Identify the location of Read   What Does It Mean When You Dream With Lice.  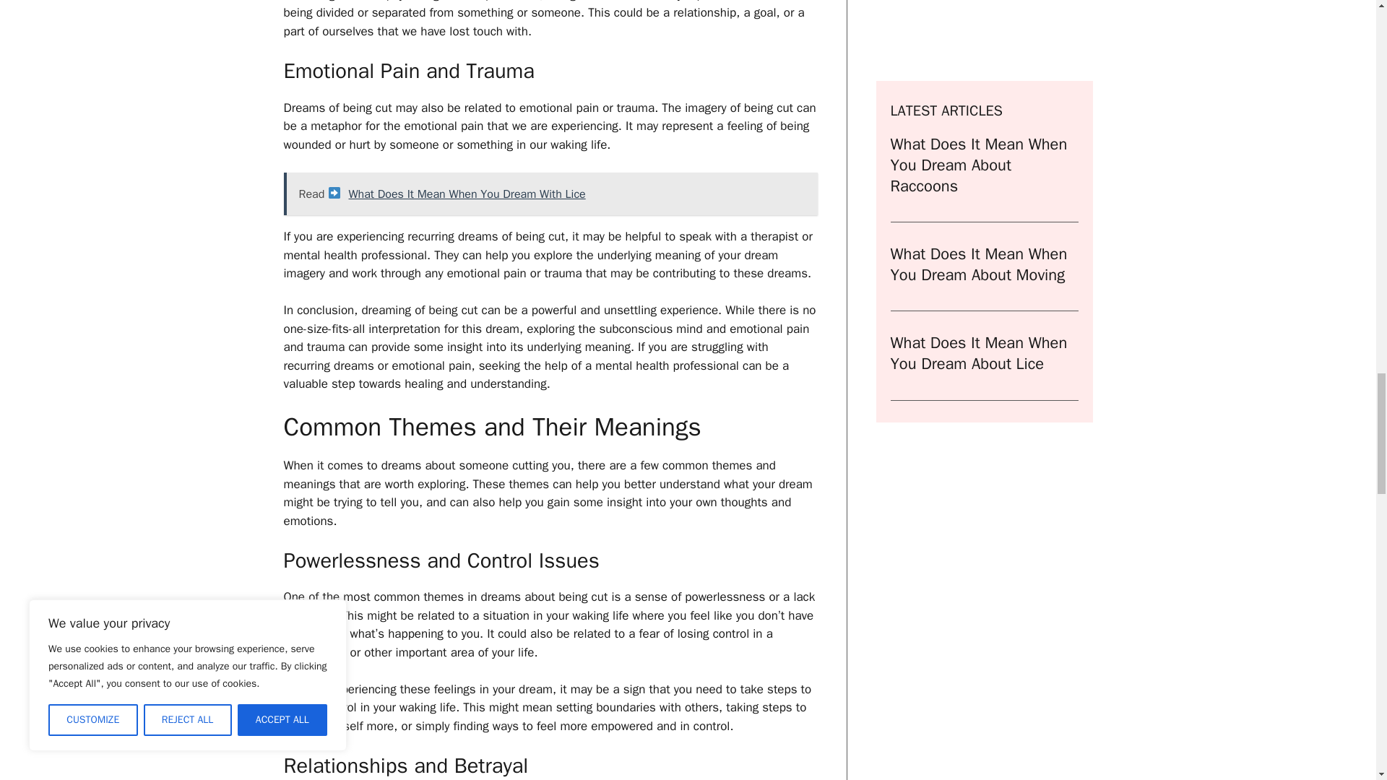
(549, 194).